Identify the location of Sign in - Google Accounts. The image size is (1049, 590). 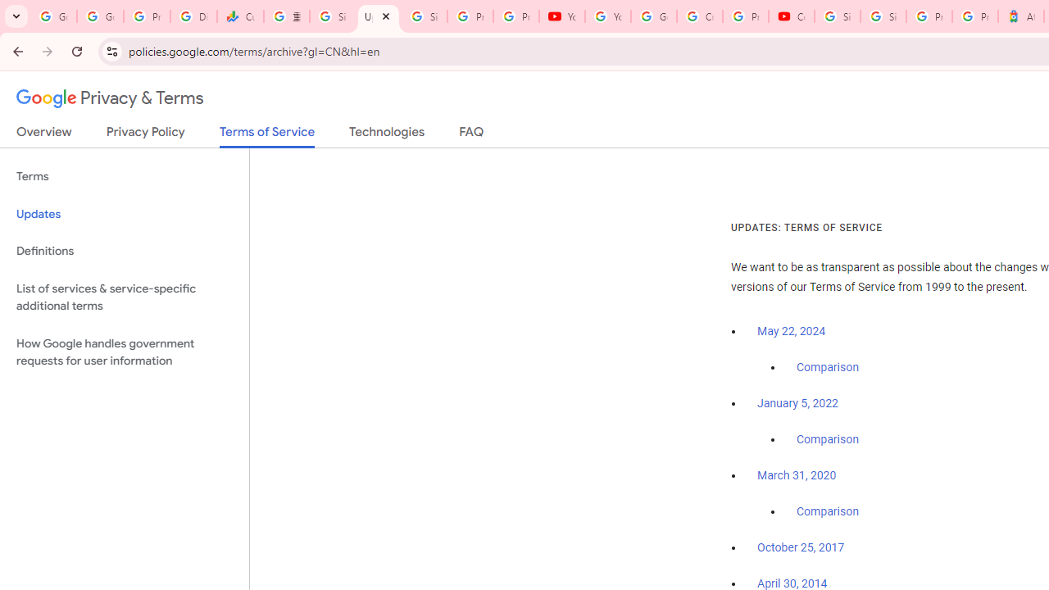
(332, 16).